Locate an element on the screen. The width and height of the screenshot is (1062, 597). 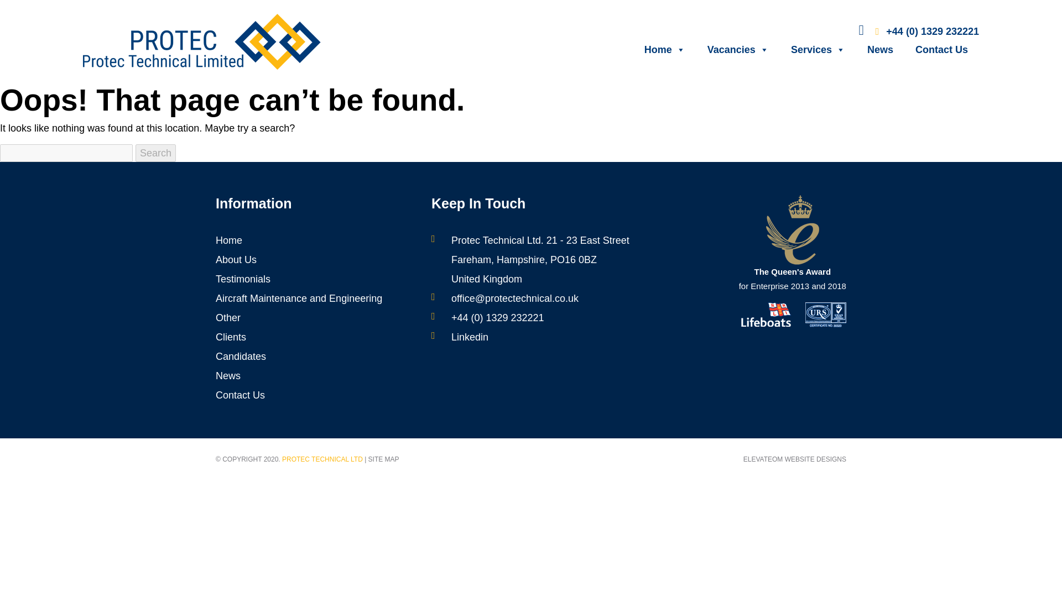
Linkedin is located at coordinates (470, 337).